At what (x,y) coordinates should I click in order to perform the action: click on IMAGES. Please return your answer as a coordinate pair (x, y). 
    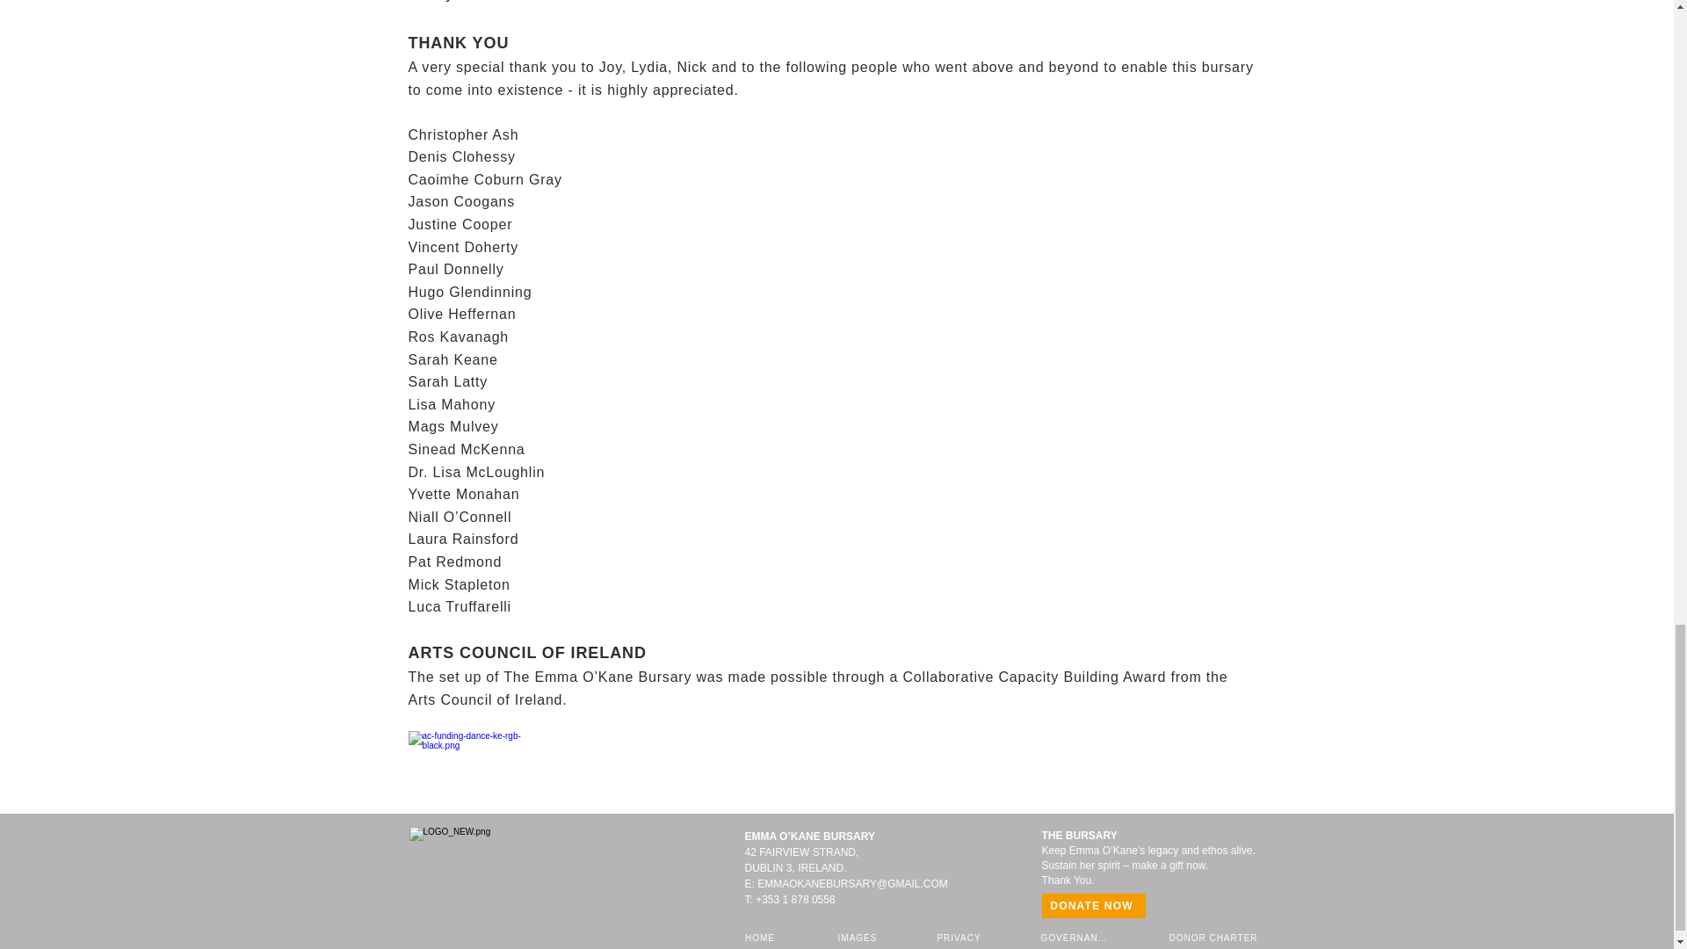
    Looking at the image, I should click on (859, 937).